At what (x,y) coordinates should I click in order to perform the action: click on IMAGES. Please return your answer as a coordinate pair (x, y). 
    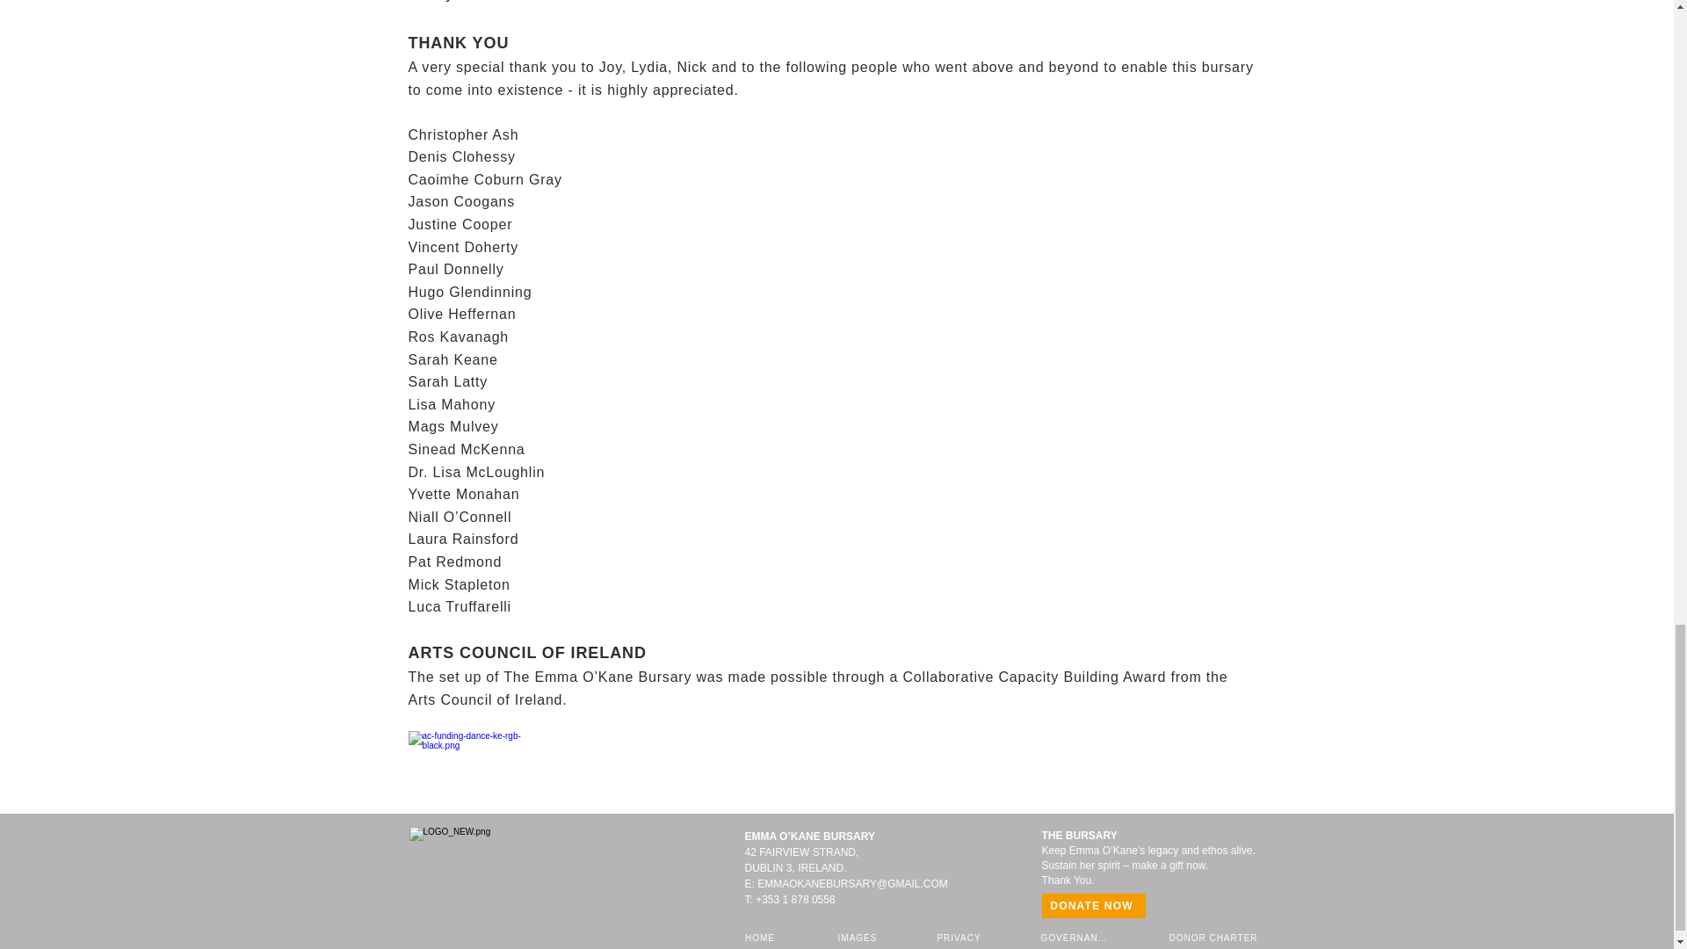
    Looking at the image, I should click on (859, 937).